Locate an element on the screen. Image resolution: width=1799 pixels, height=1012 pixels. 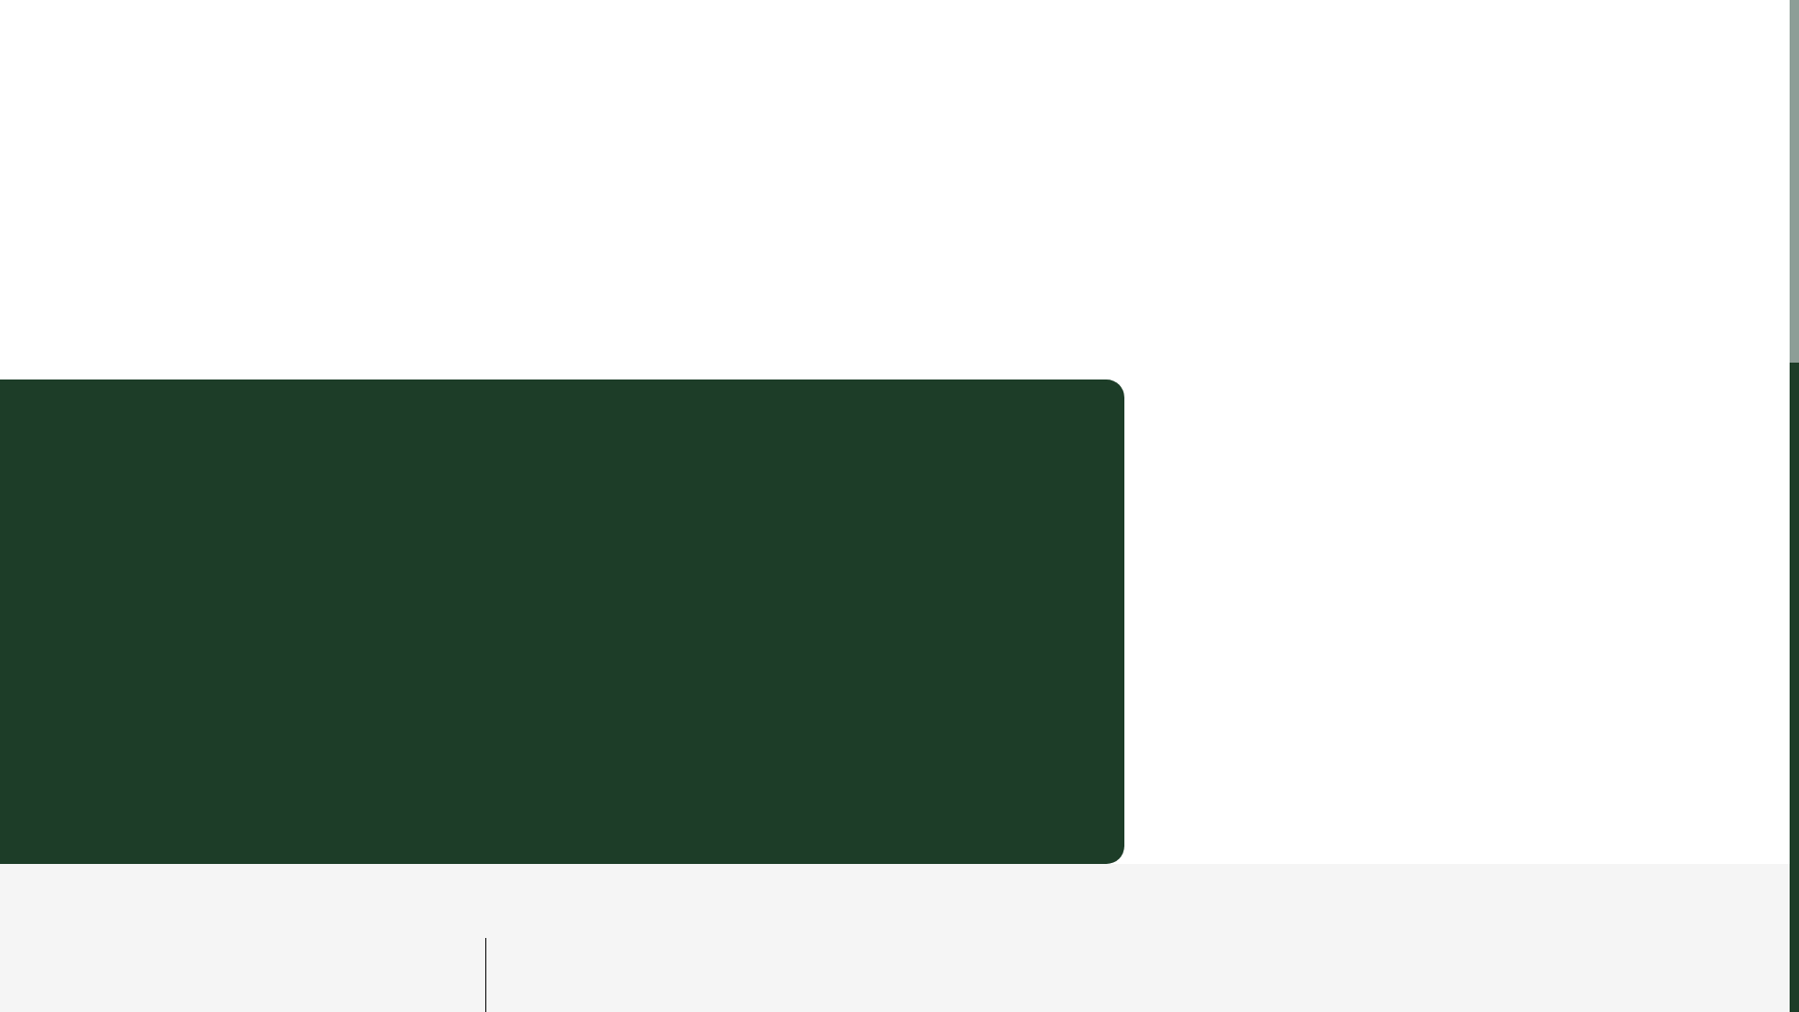
Noewe Legal is located at coordinates (894, 60).